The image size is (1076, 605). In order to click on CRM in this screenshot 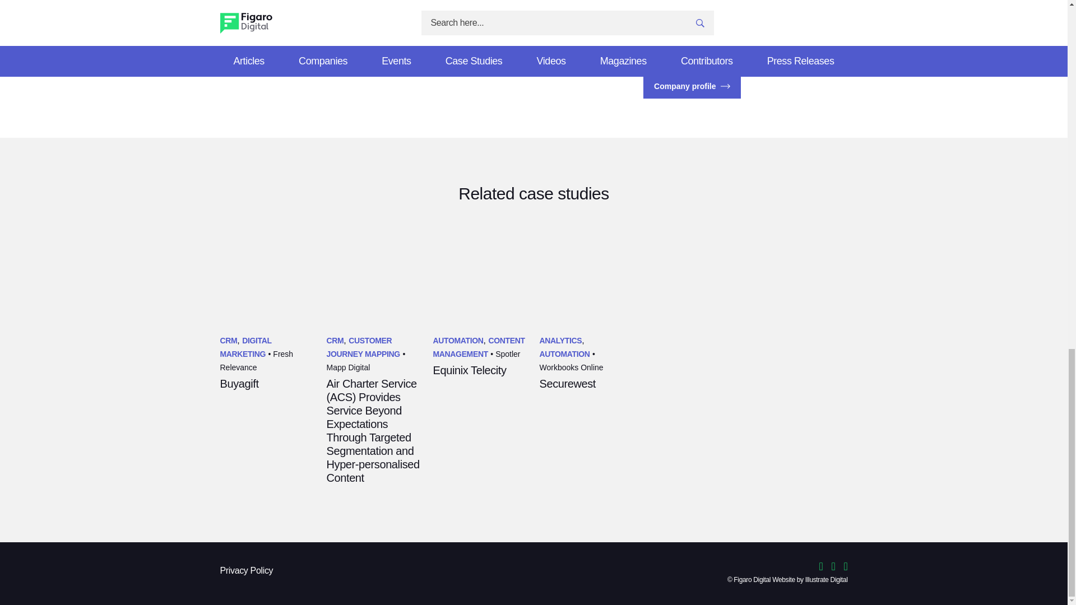, I will do `click(228, 341)`.